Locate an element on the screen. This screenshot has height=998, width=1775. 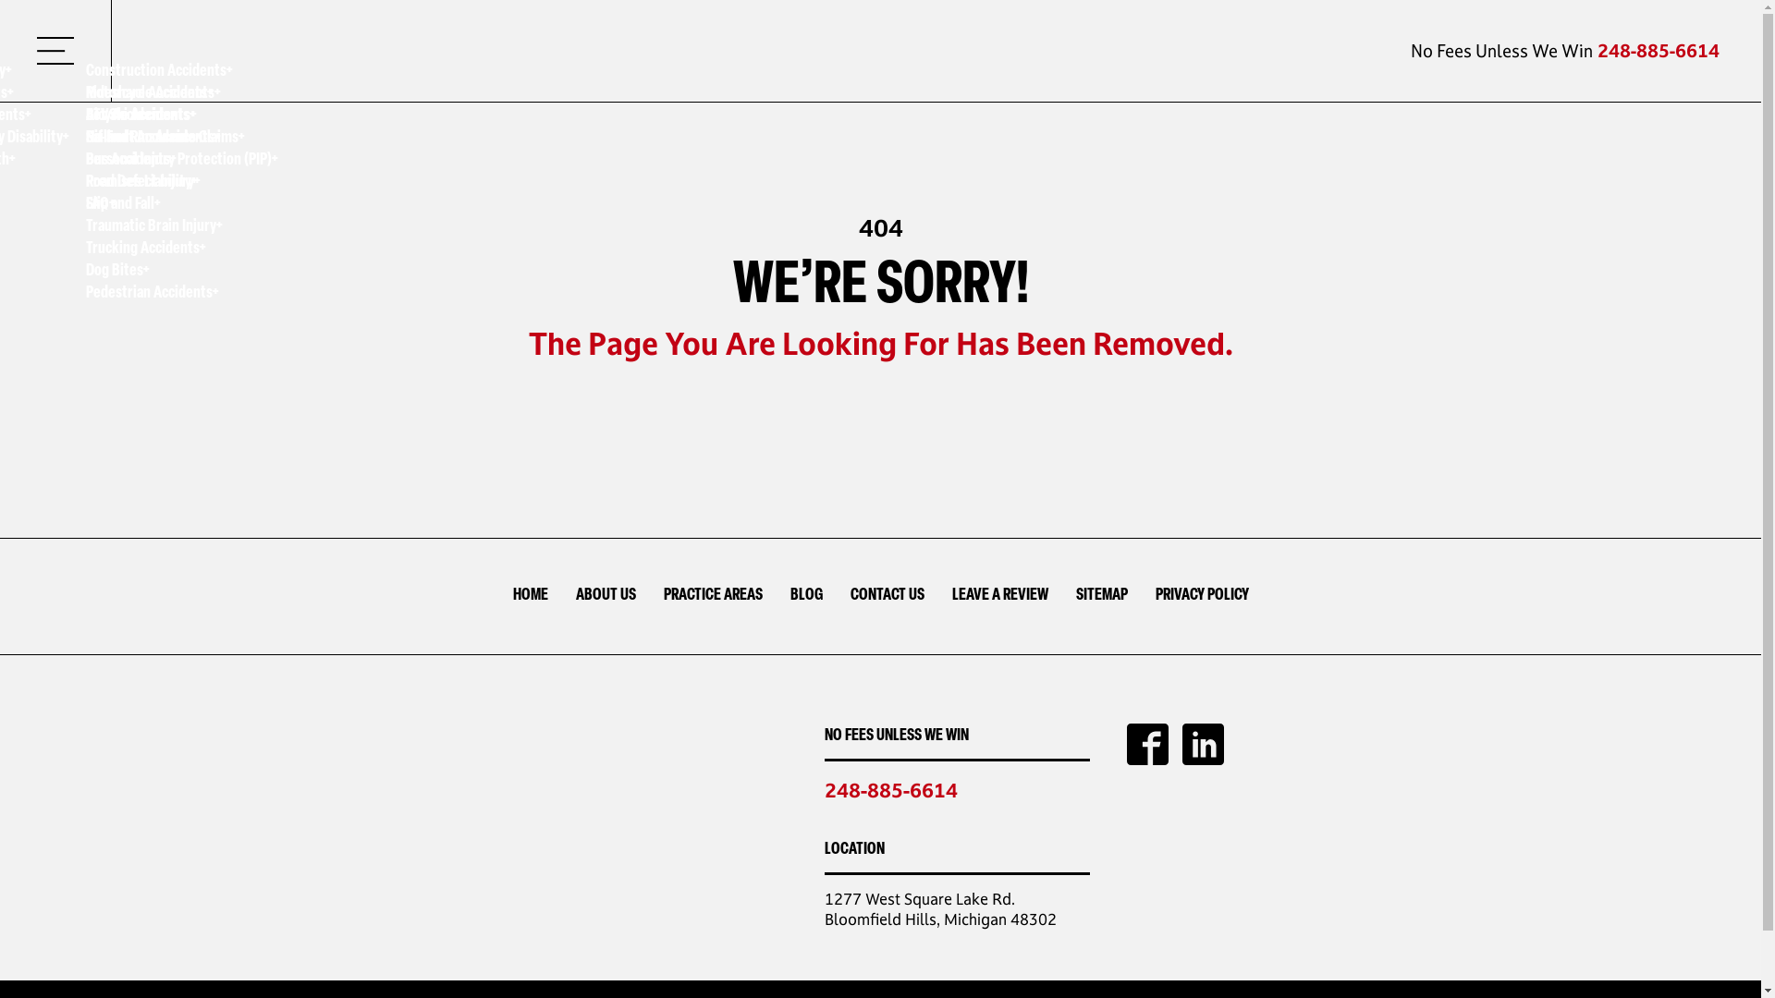
CONTACT US is located at coordinates (886, 597).